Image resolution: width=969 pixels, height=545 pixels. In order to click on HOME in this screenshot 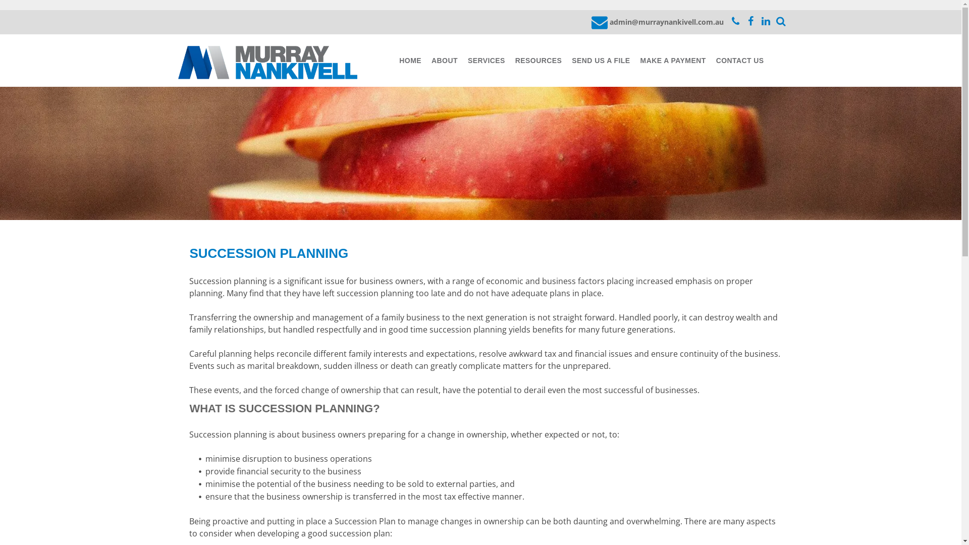, I will do `click(410, 61)`.